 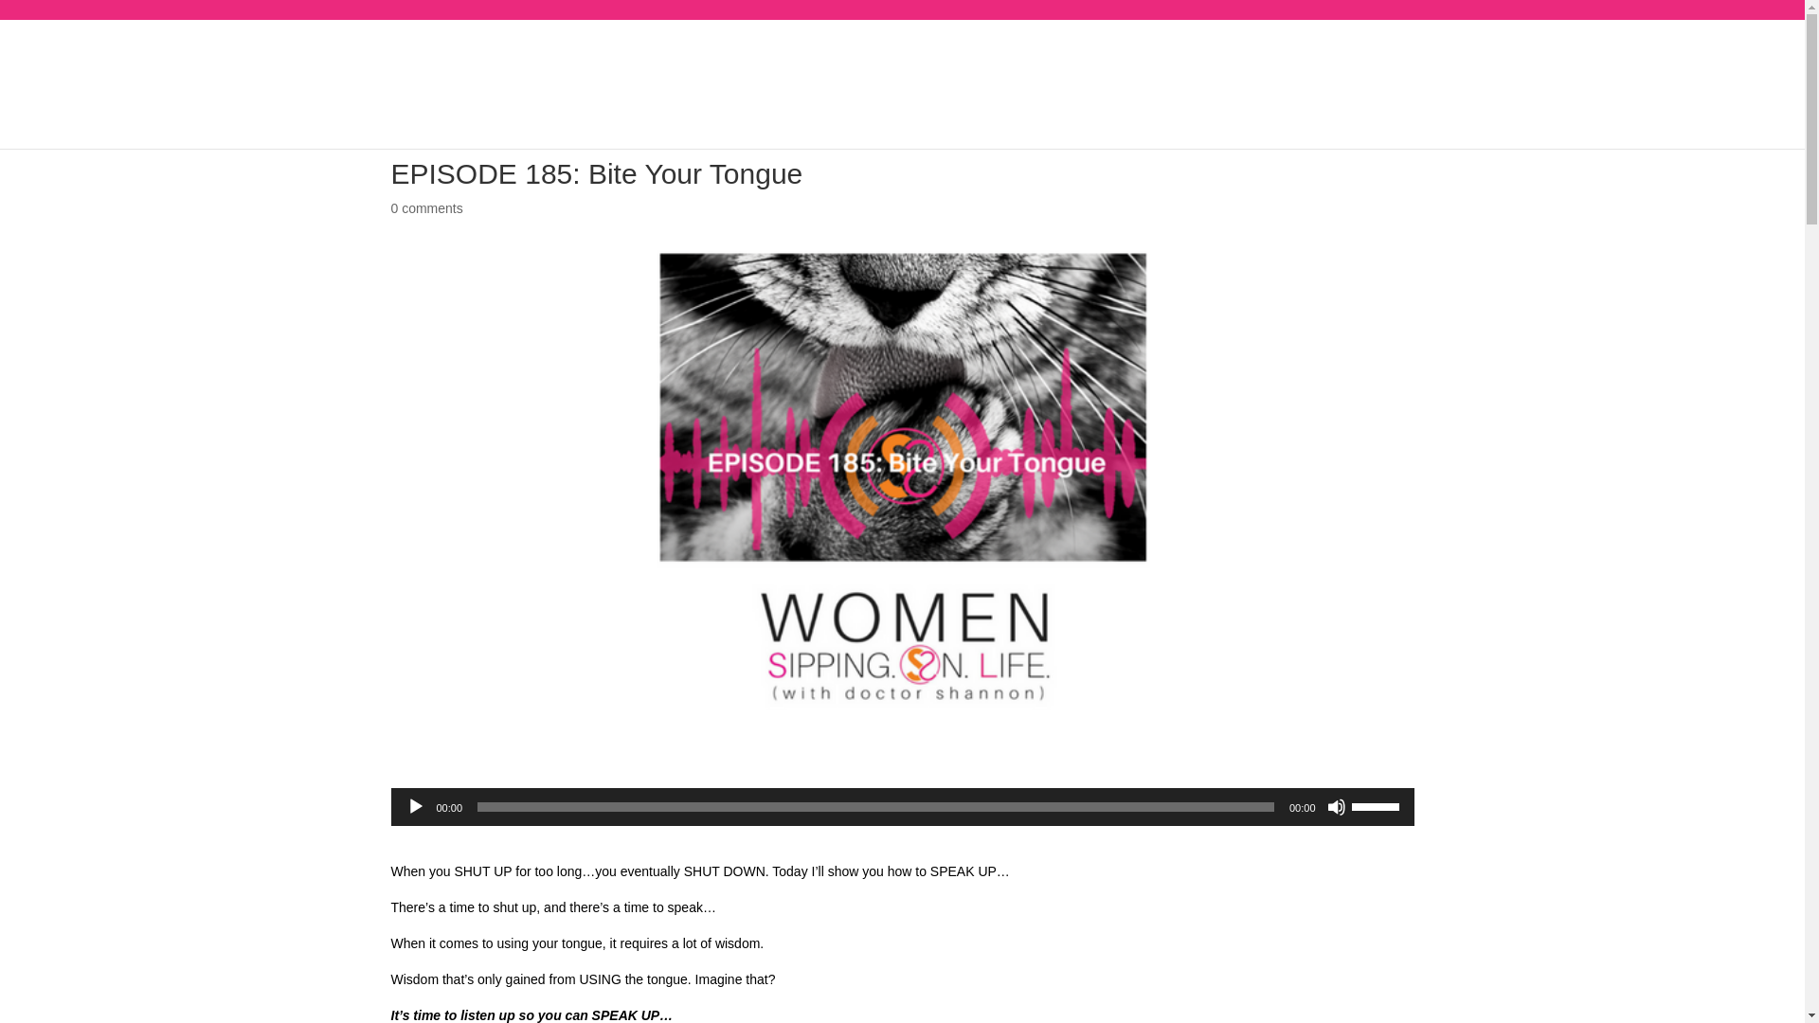 What do you see at coordinates (378, 126) in the screenshot?
I see `Date Yourself Well Challenge` at bounding box center [378, 126].